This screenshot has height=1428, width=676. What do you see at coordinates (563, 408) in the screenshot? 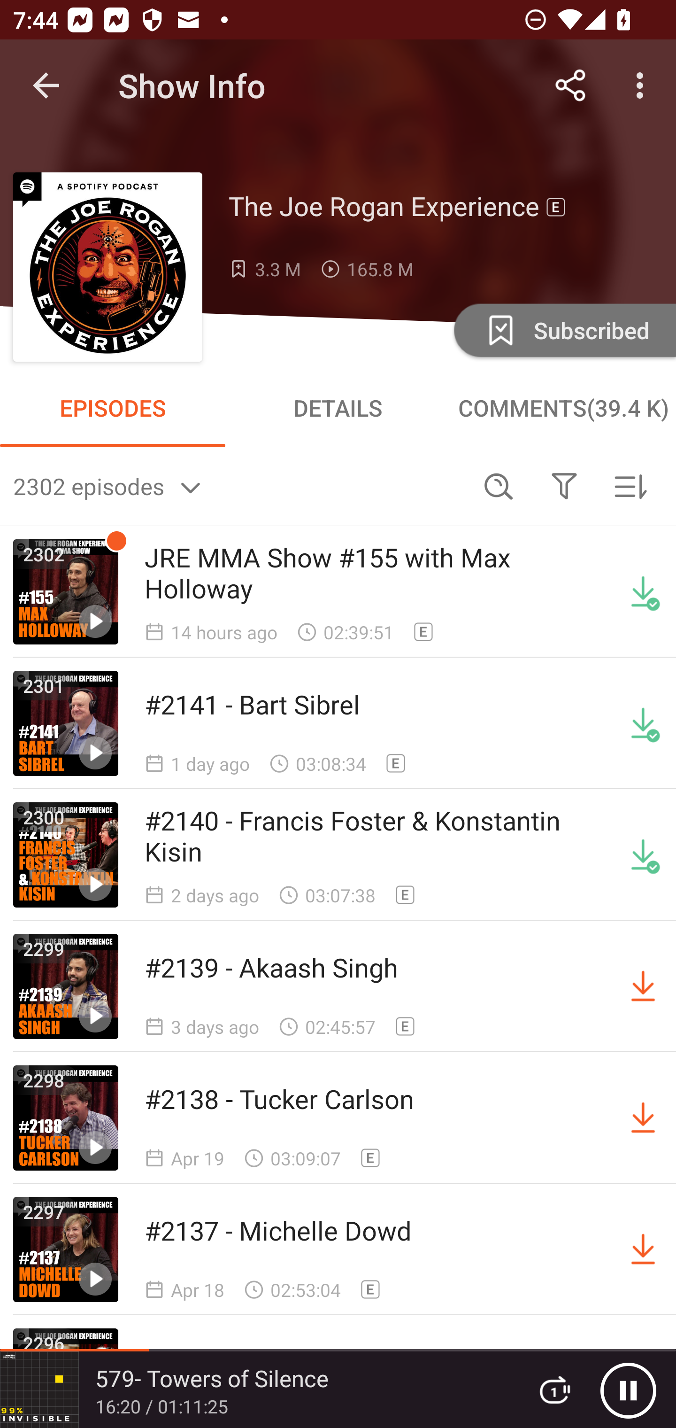
I see `COMMENTS(39.4 K)` at bounding box center [563, 408].